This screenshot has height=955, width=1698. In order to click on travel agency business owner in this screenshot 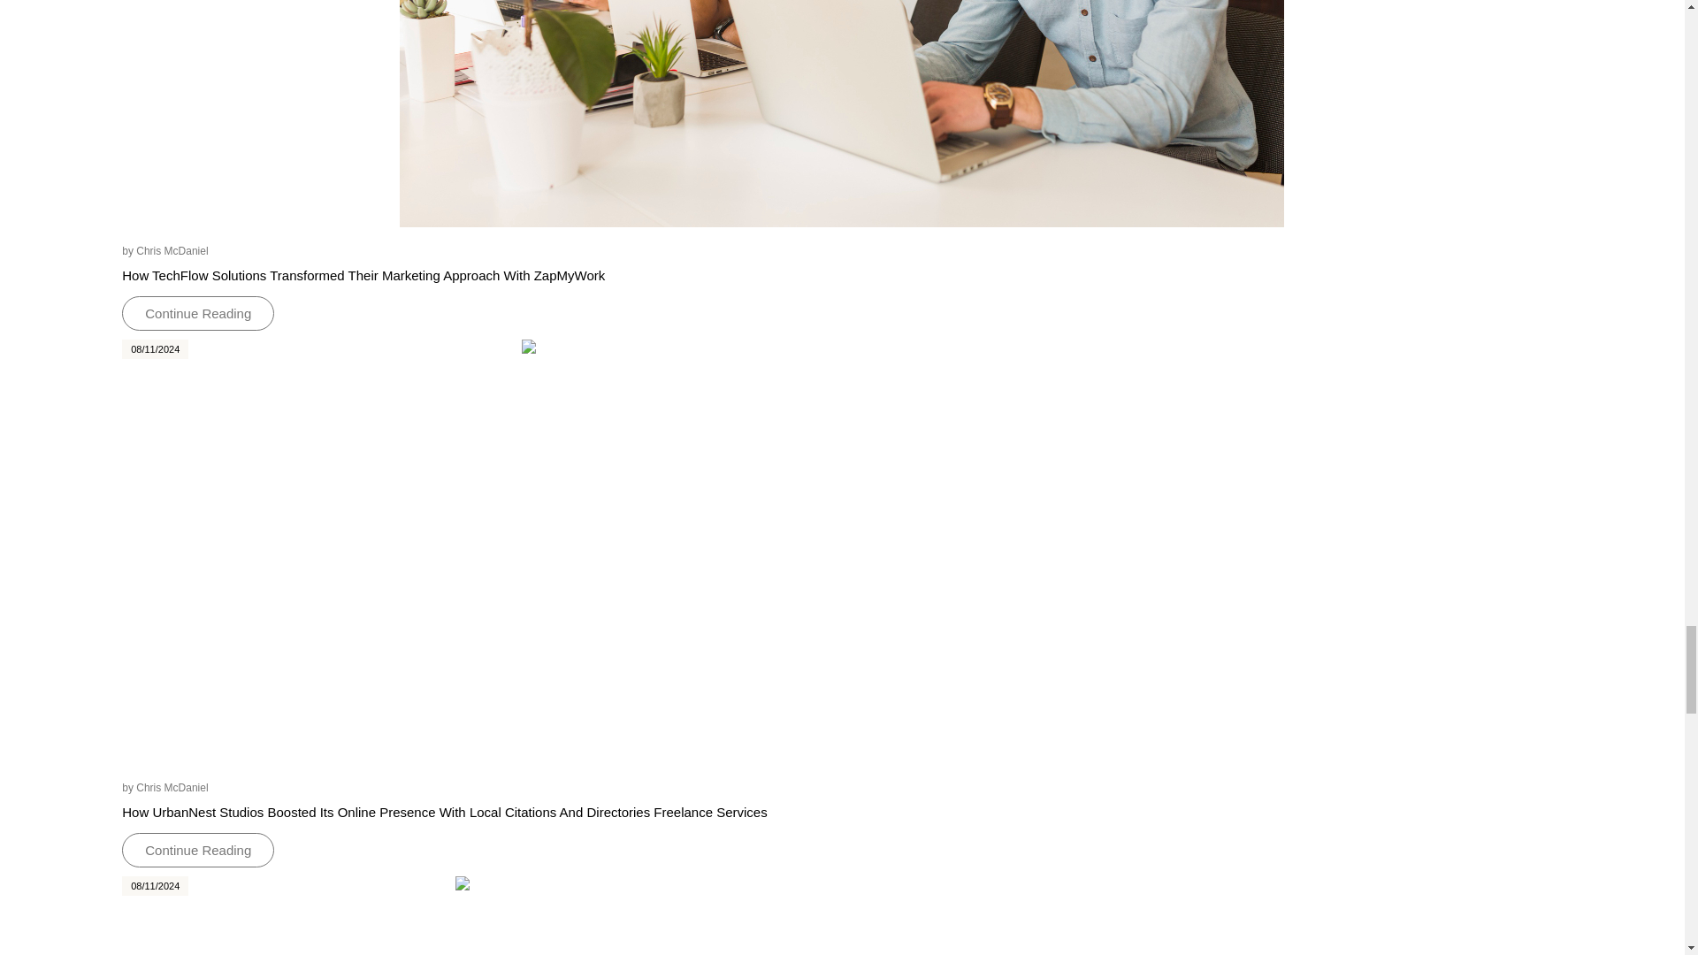, I will do `click(841, 916)`.